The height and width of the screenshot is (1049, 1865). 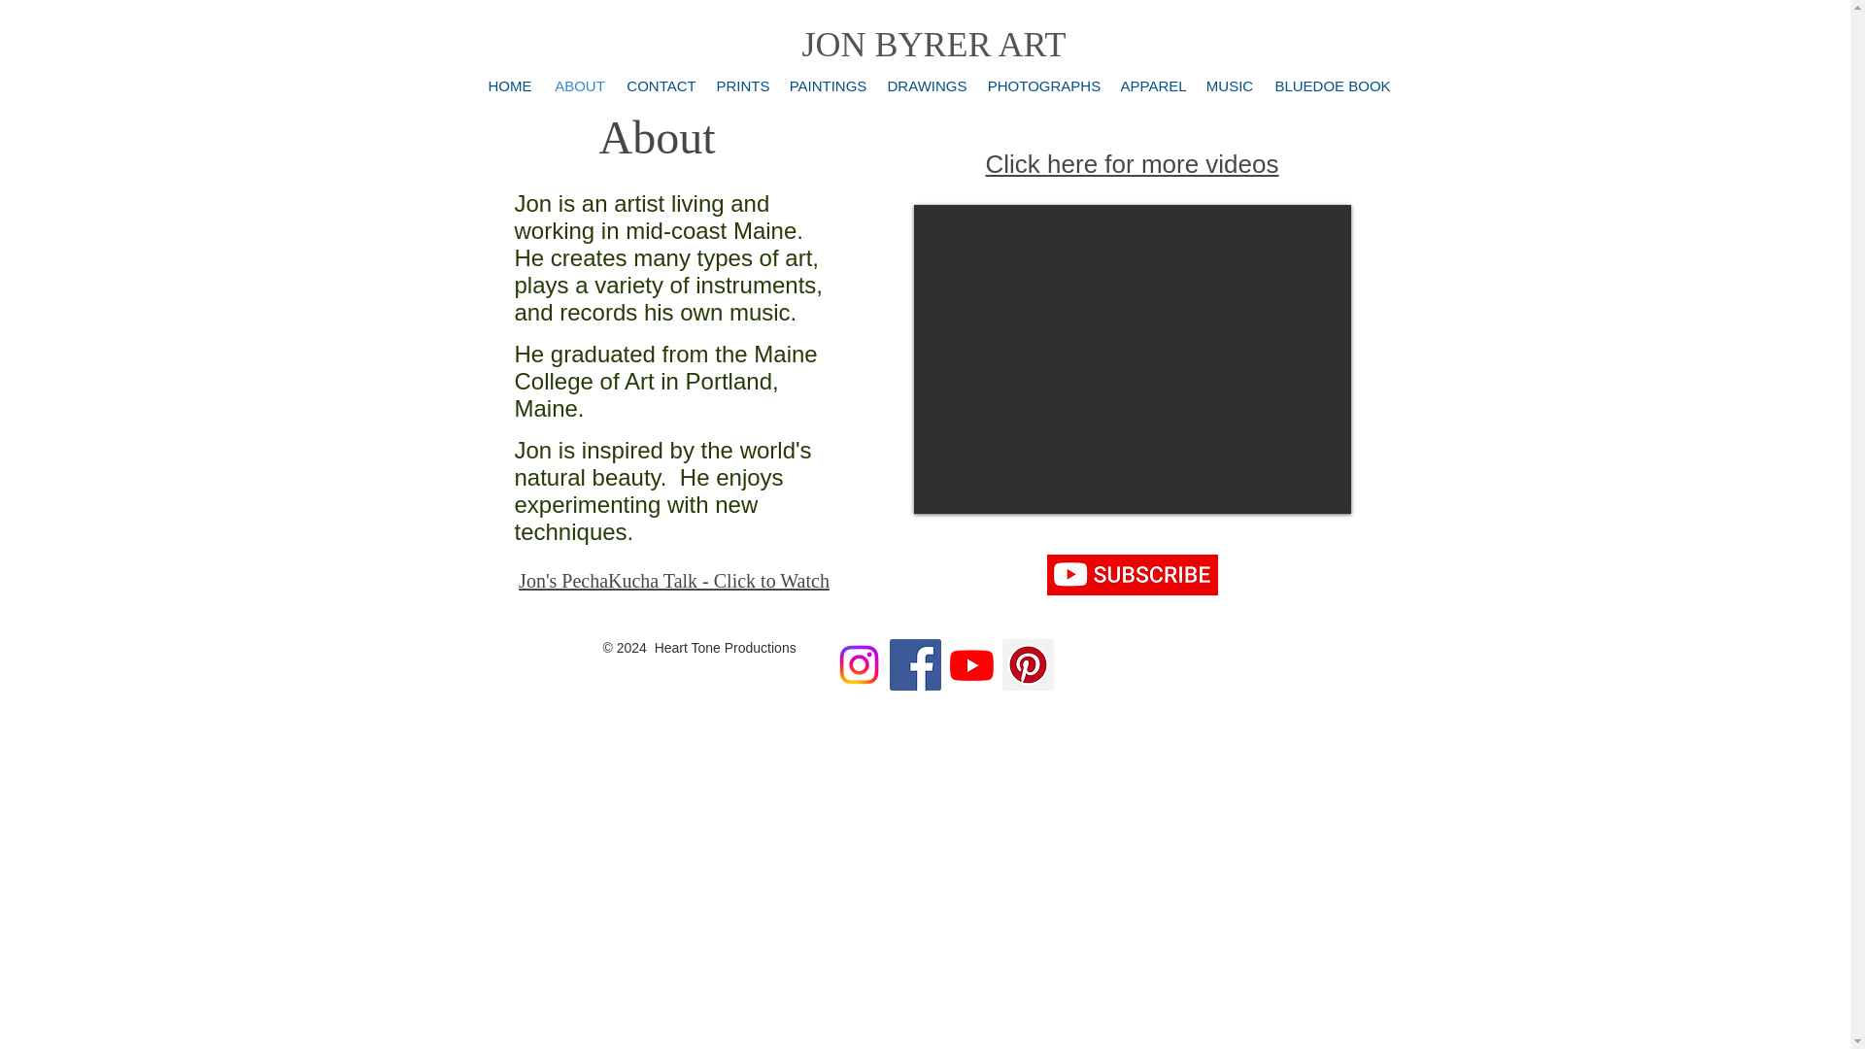 What do you see at coordinates (509, 85) in the screenshot?
I see `HOME` at bounding box center [509, 85].